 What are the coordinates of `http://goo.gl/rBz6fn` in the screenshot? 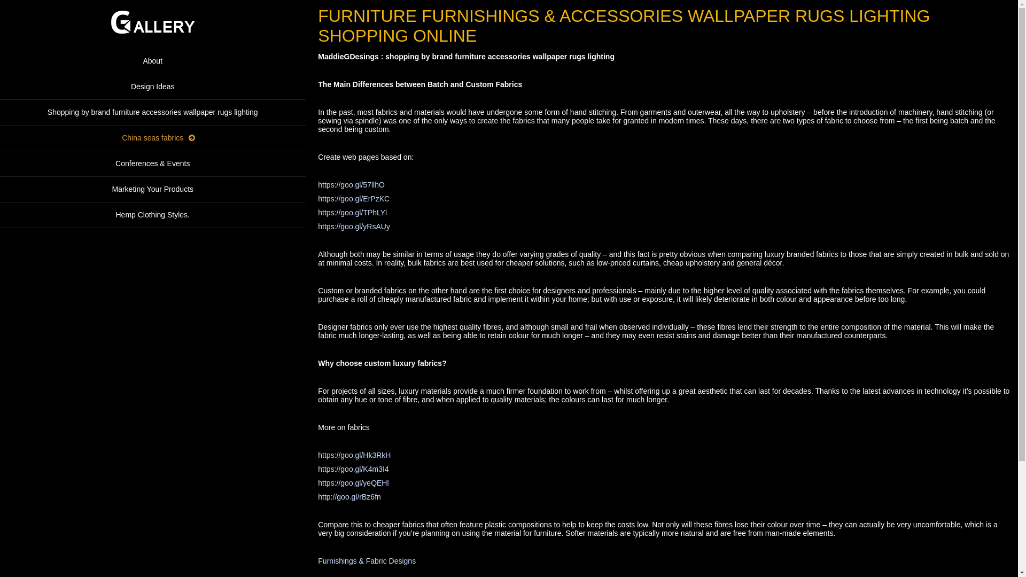 It's located at (349, 497).